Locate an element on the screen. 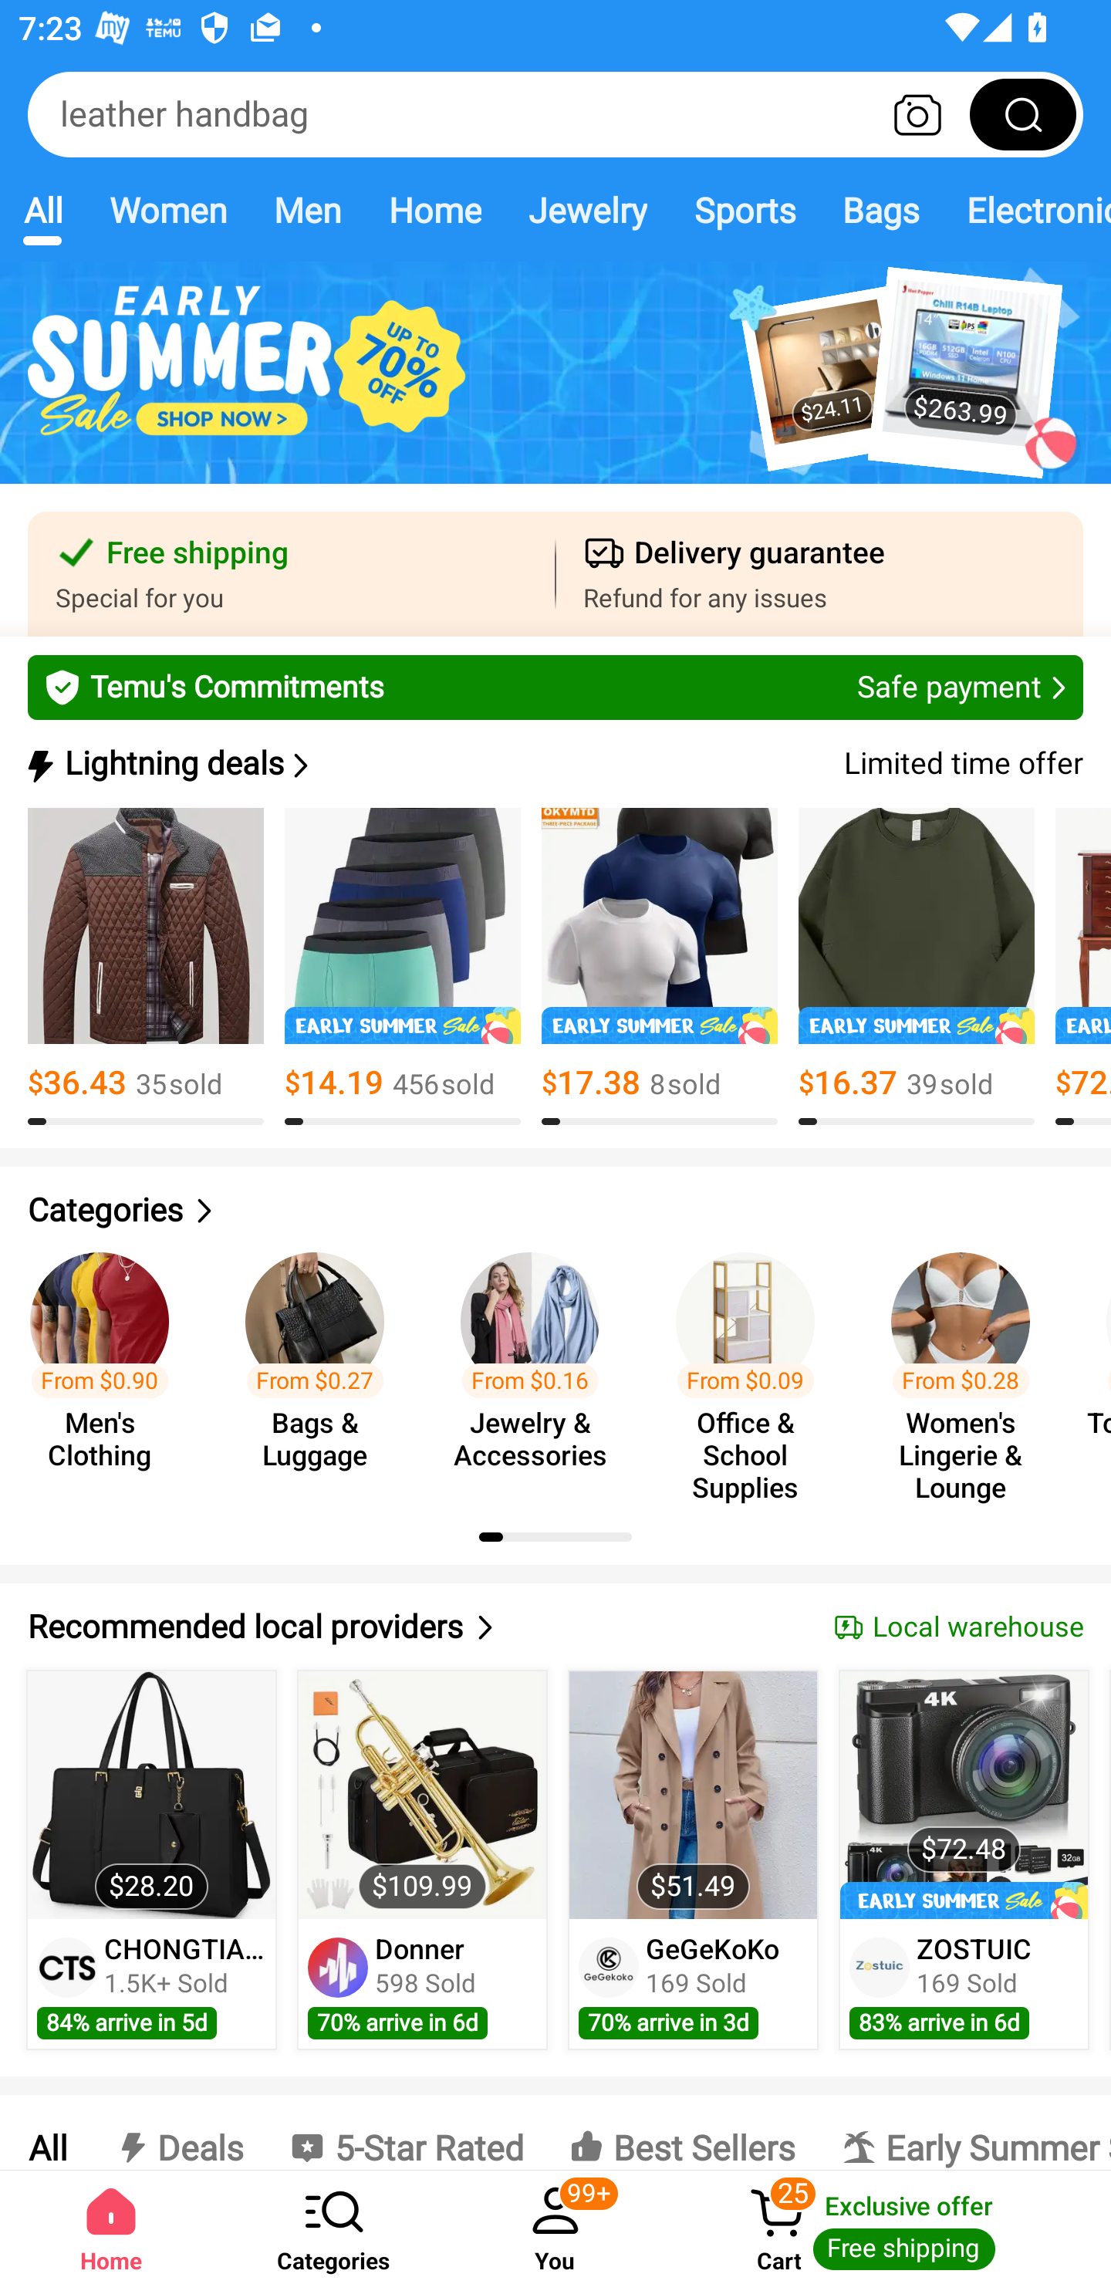 This screenshot has width=1111, height=2284. From $0.28 Women's Lingerie & Lounge is located at coordinates (969, 1364).